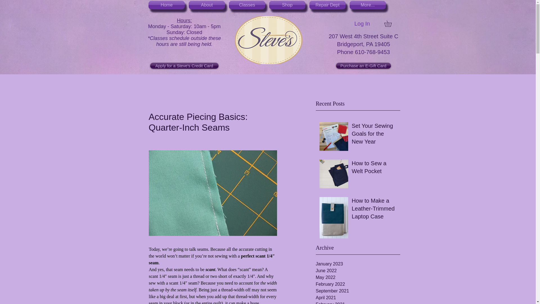  I want to click on Shop, so click(287, 5).